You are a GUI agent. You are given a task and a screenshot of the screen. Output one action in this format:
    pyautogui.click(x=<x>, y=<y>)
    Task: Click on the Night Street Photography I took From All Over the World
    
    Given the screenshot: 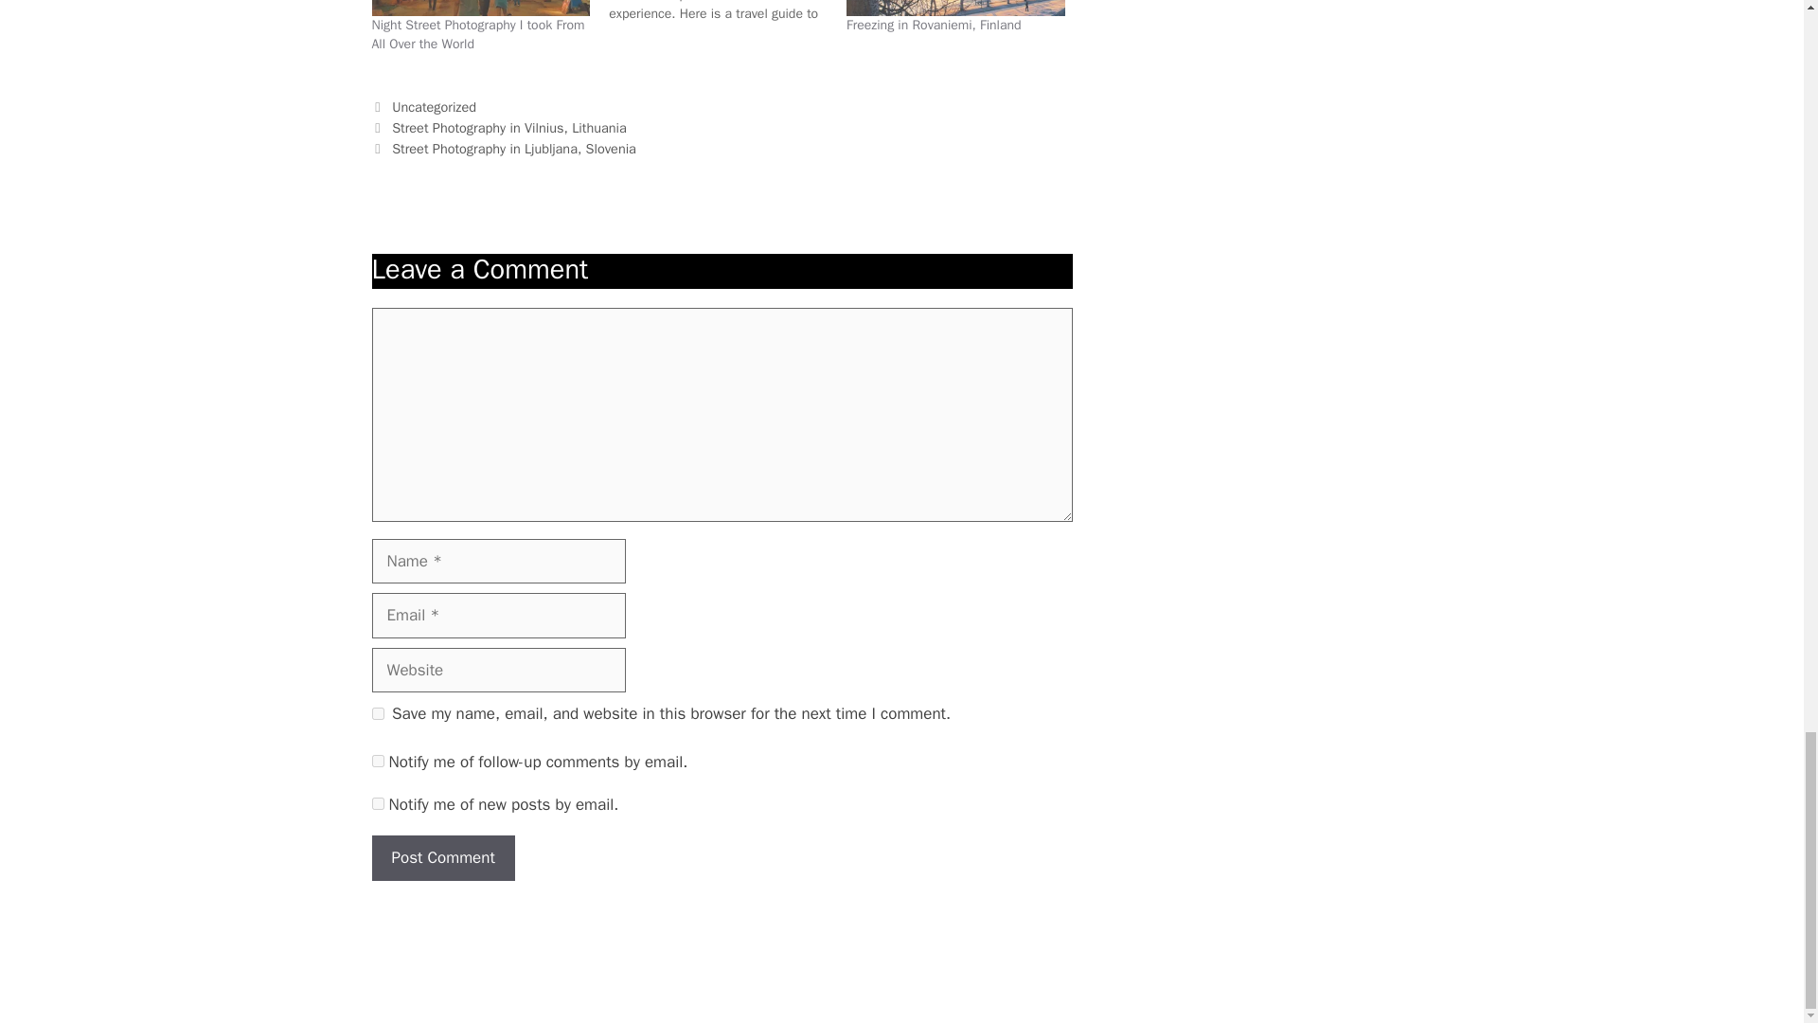 What is the action you would take?
    pyautogui.click(x=479, y=8)
    